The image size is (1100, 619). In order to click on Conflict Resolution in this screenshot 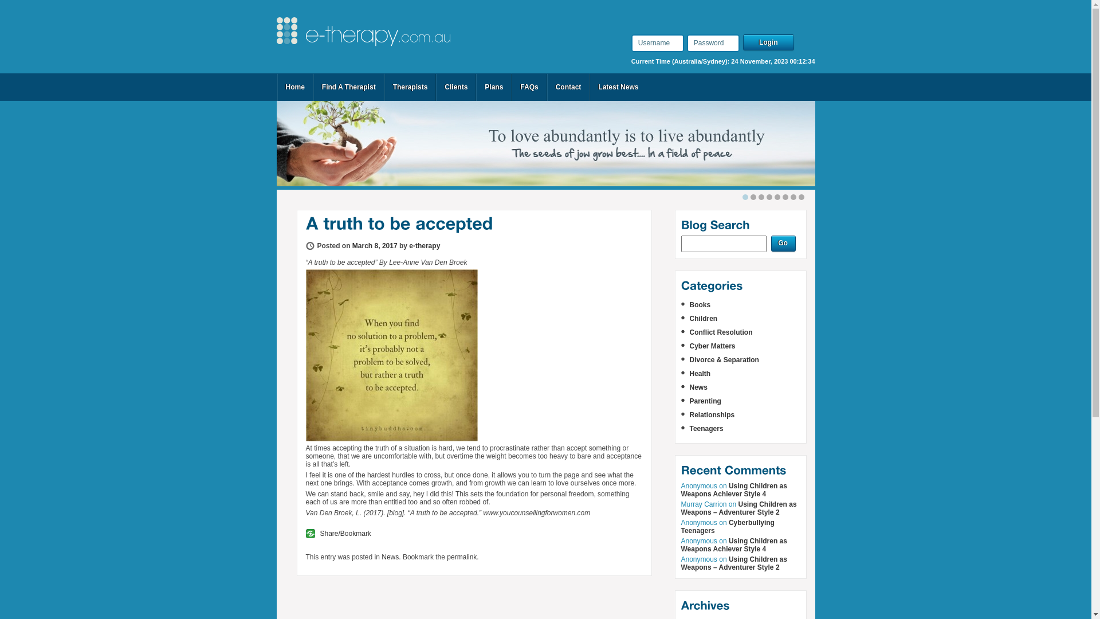, I will do `click(721, 332)`.